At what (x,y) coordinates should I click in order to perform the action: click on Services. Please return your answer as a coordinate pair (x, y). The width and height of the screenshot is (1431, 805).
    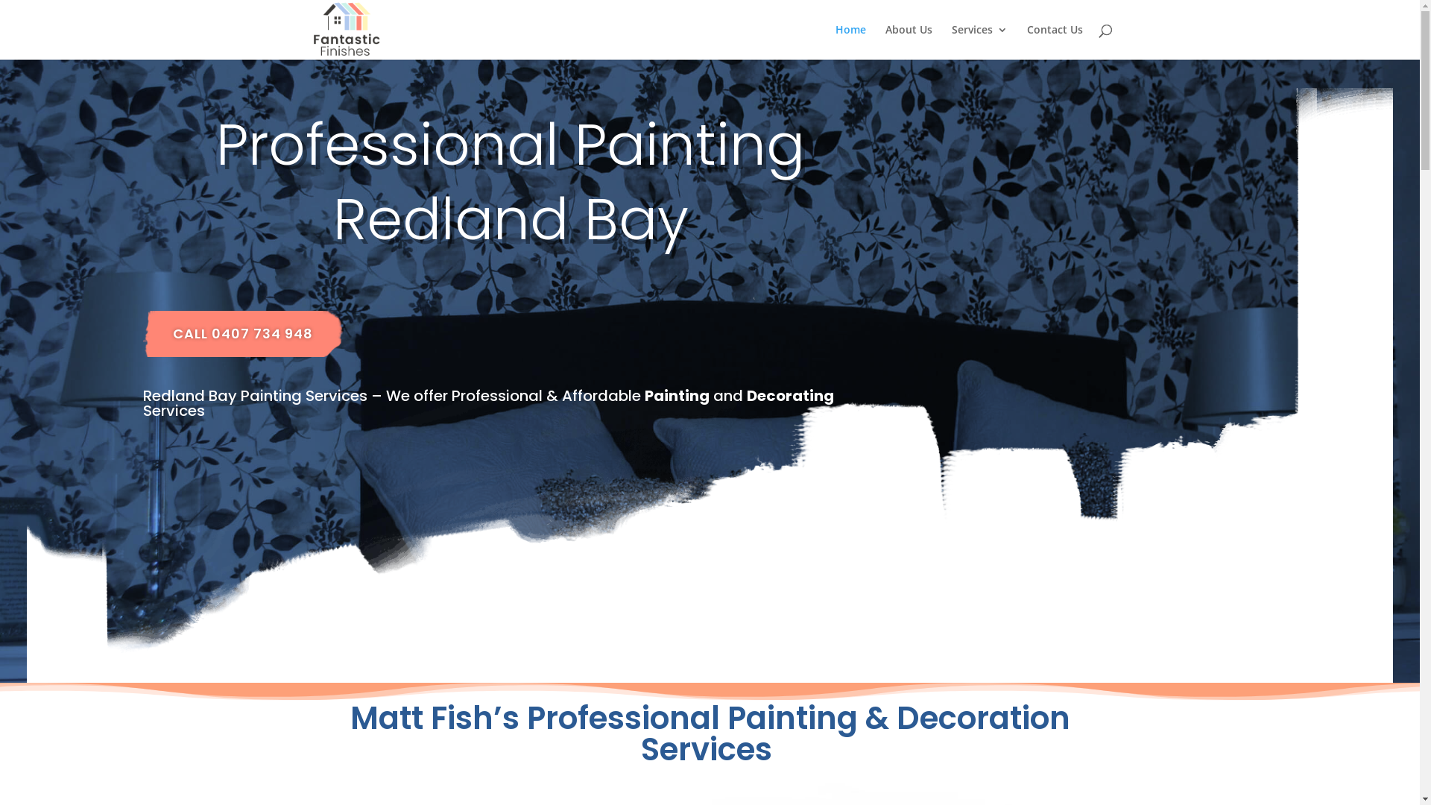
    Looking at the image, I should click on (979, 42).